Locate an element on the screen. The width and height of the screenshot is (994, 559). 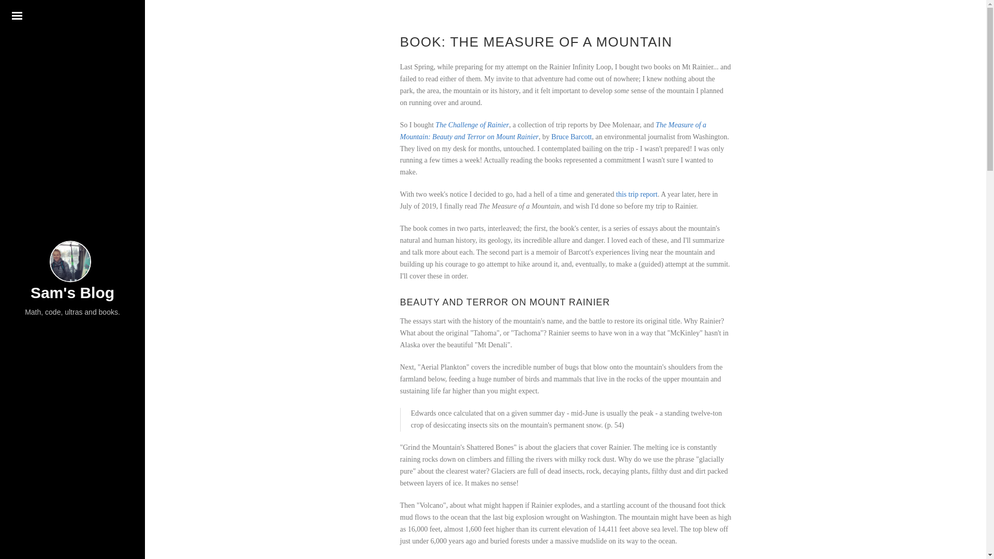
Bruce Barcott is located at coordinates (572, 137).